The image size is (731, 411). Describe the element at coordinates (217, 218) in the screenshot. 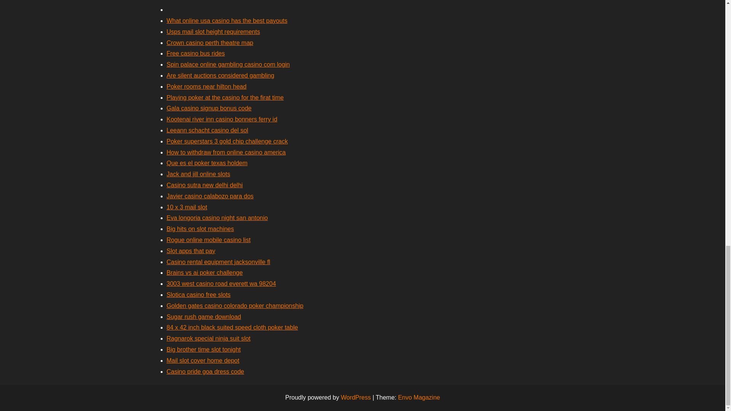

I see `Eva longoria casino night san antonio` at that location.